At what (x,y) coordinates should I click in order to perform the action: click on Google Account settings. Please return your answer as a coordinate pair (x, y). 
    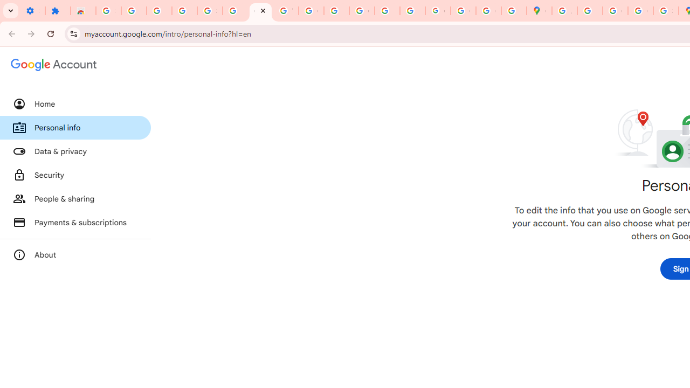
    Looking at the image, I should click on (54, 65).